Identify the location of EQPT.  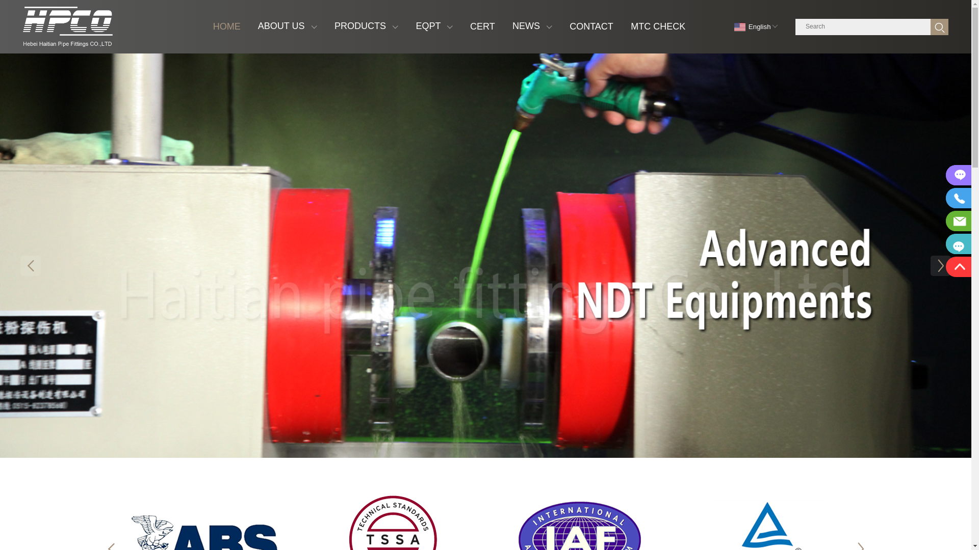
(434, 26).